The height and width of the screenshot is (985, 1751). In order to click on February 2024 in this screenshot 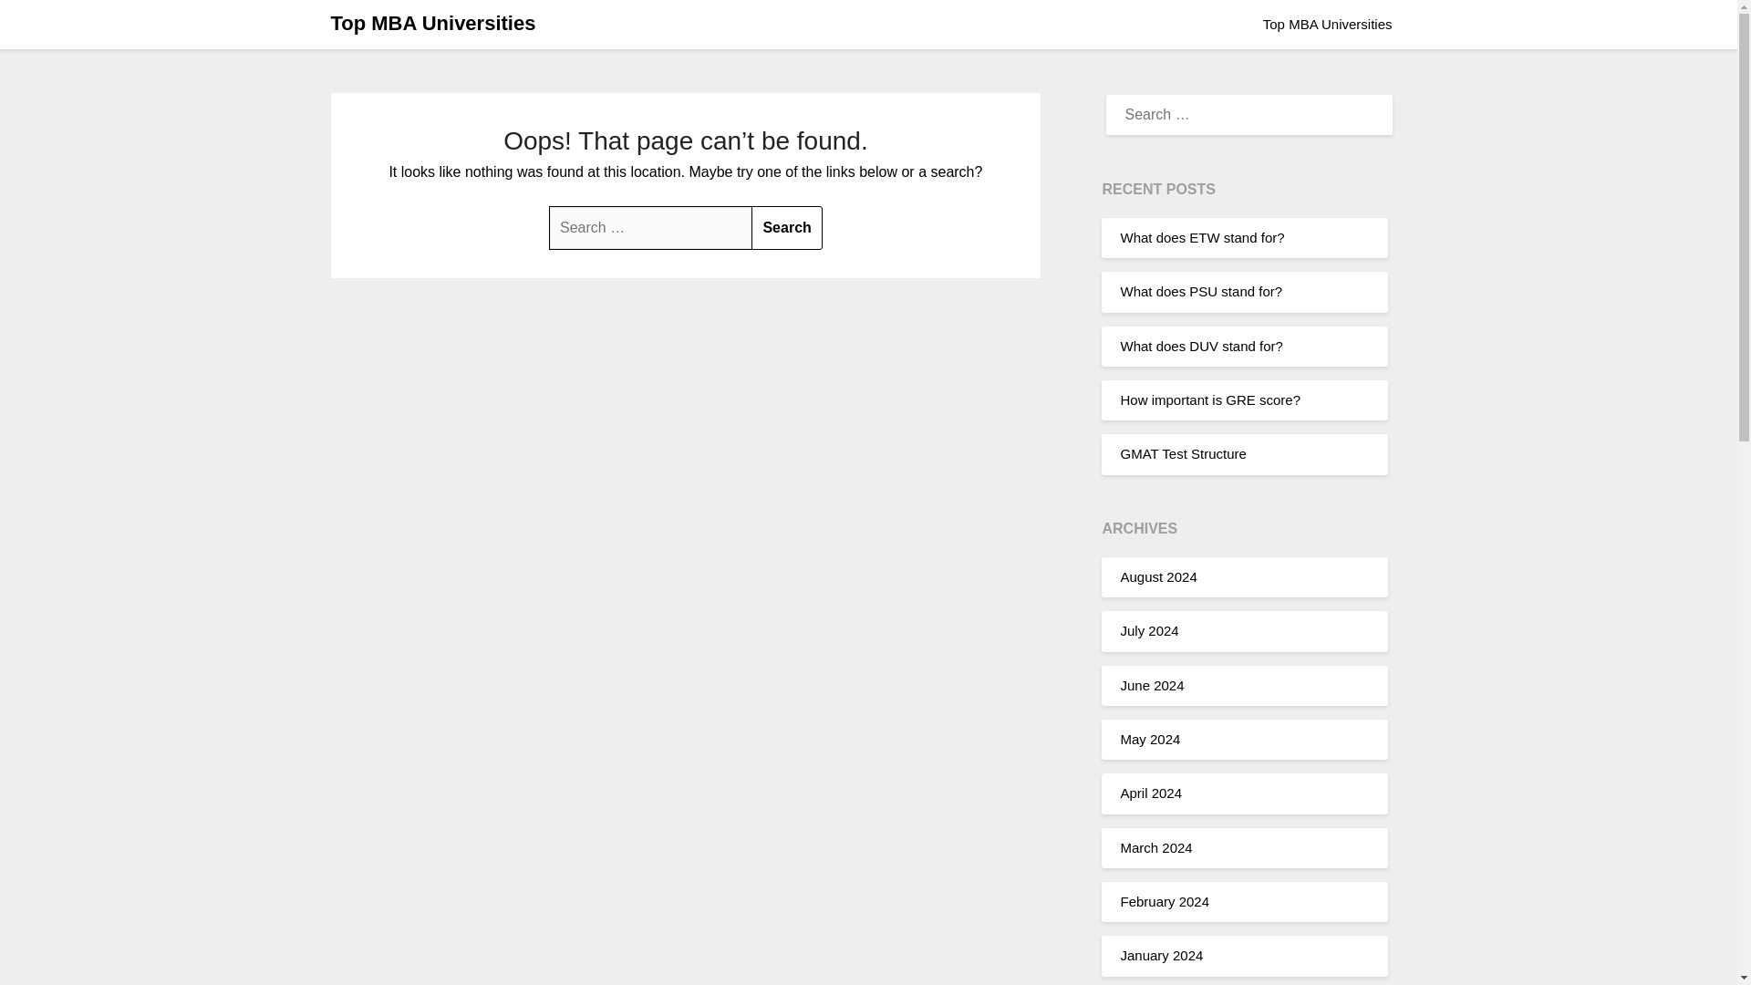, I will do `click(1165, 901)`.